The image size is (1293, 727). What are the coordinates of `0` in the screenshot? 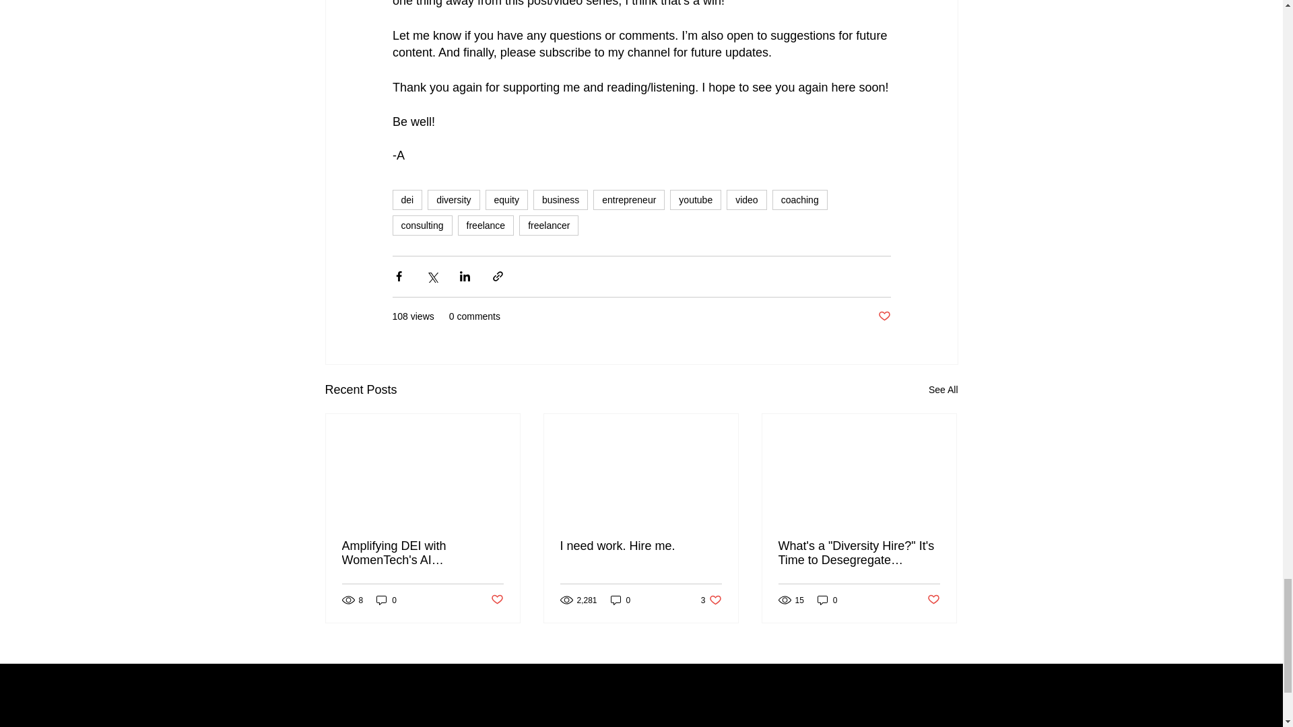 It's located at (387, 600).